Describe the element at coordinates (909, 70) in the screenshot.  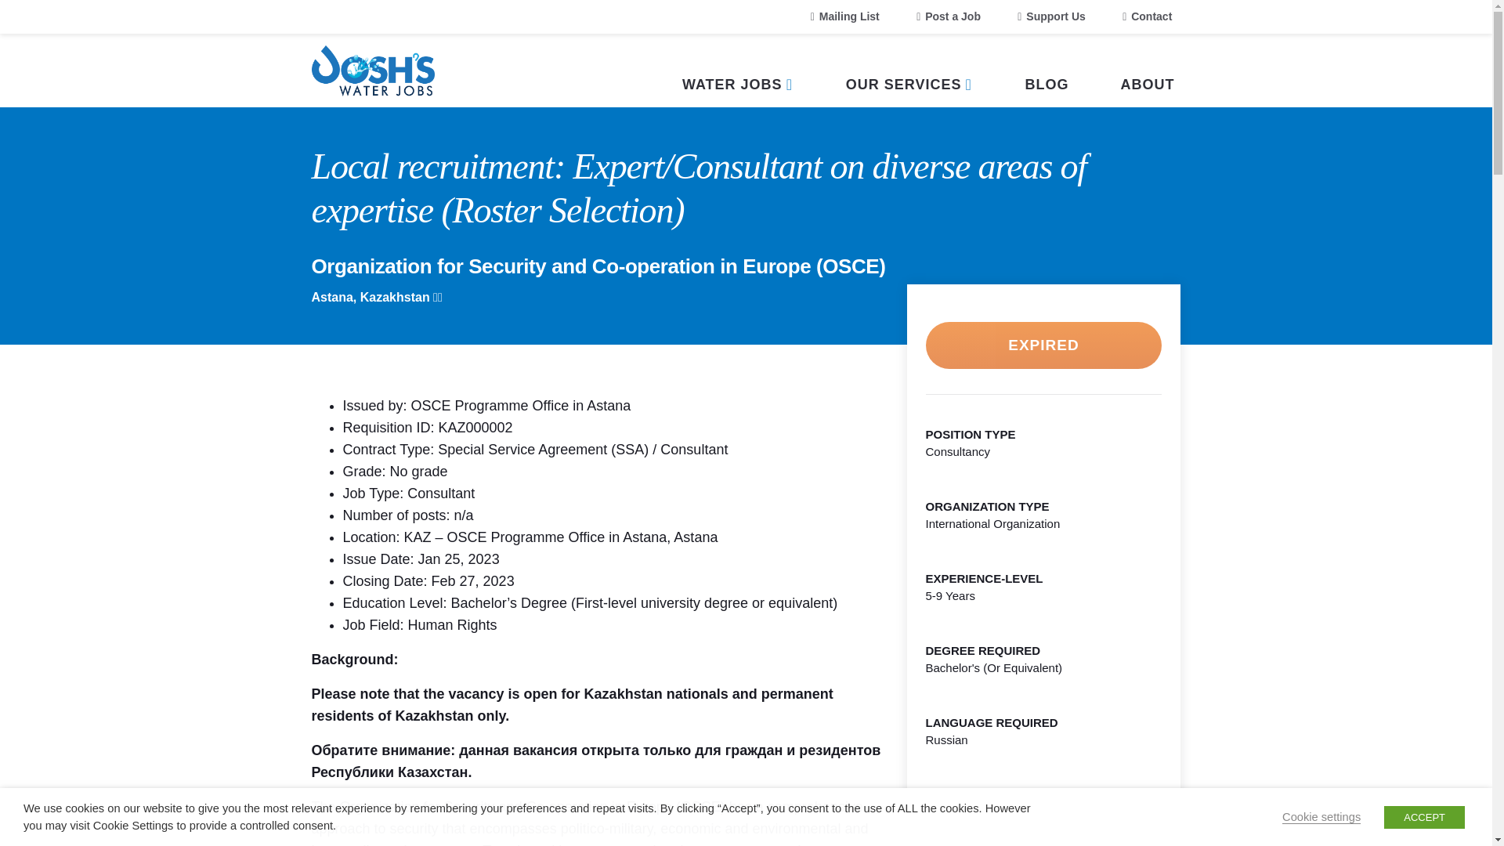
I see `Our Services` at that location.